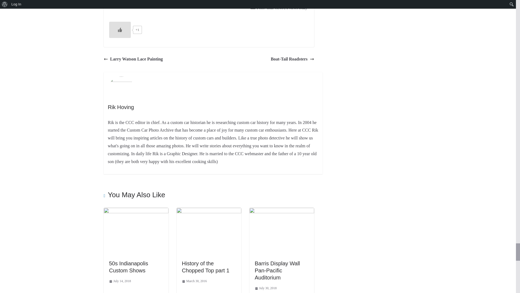 The image size is (520, 293). Describe the element at coordinates (194, 281) in the screenshot. I see `09:15` at that location.